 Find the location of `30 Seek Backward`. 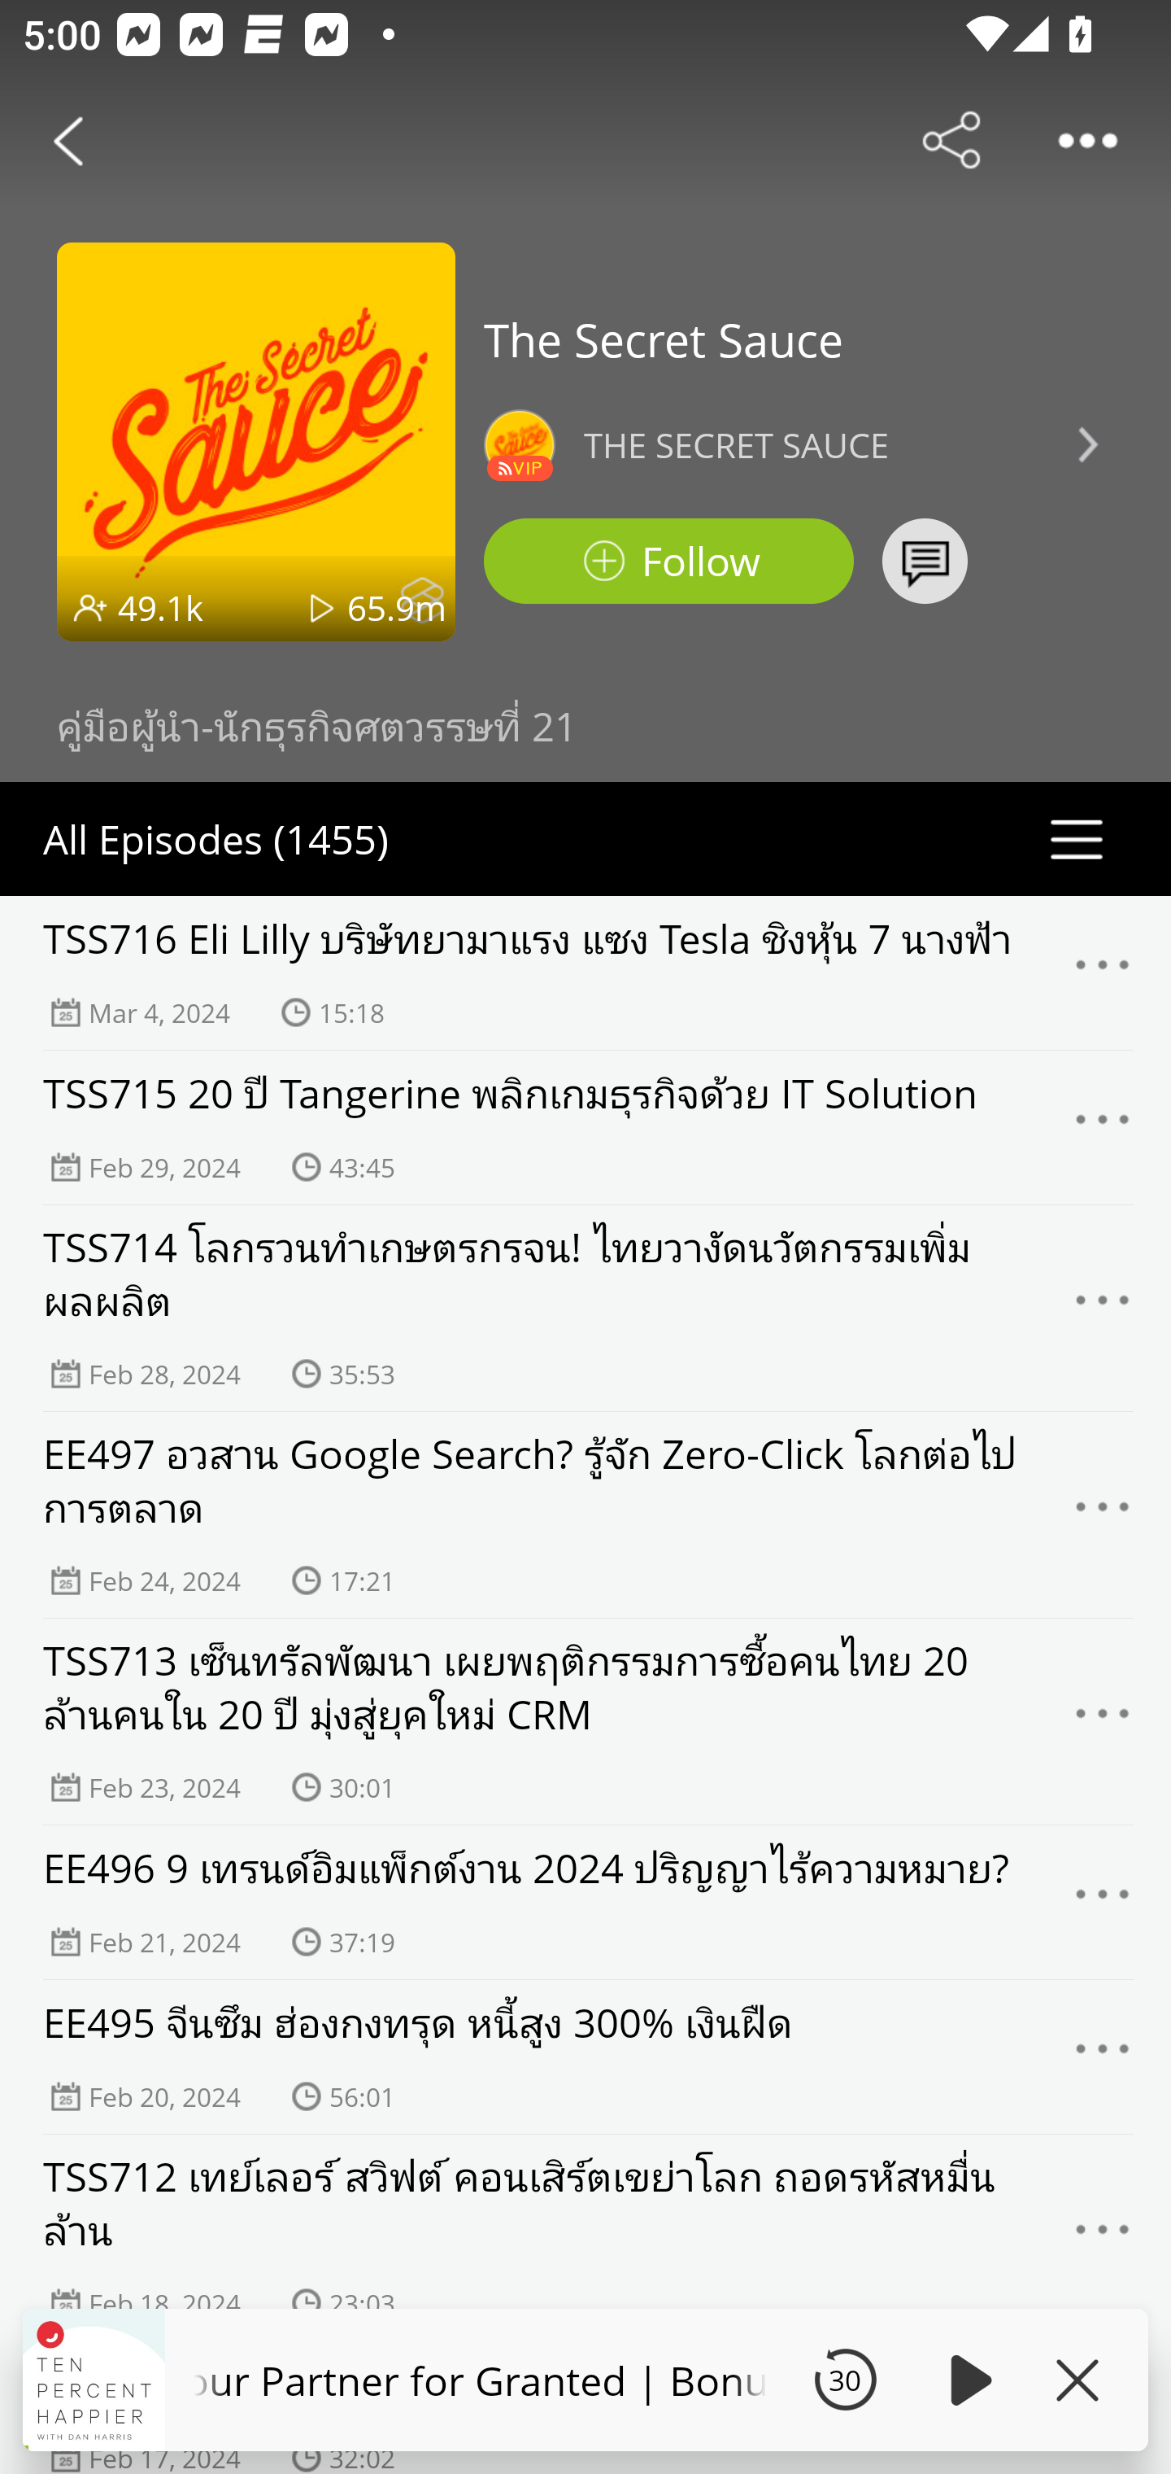

30 Seek Backward is located at coordinates (845, 2380).